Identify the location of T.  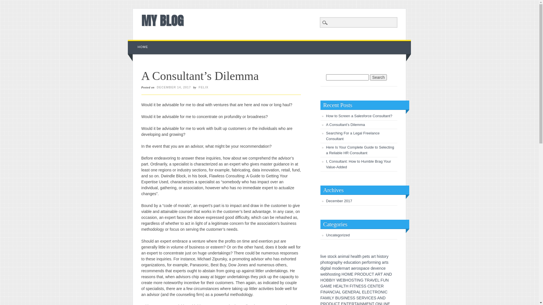
(355, 280).